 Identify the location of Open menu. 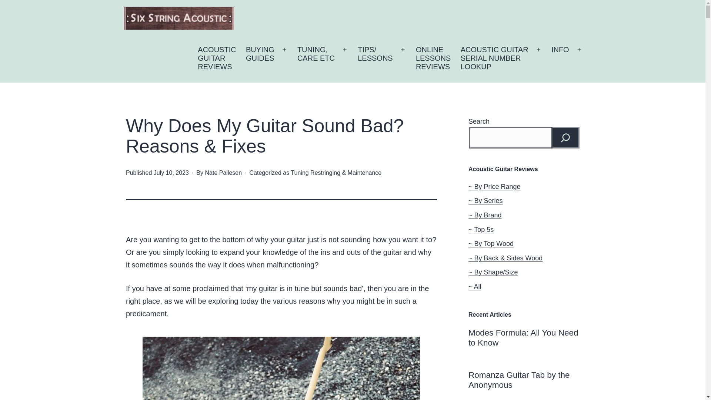
(217, 59).